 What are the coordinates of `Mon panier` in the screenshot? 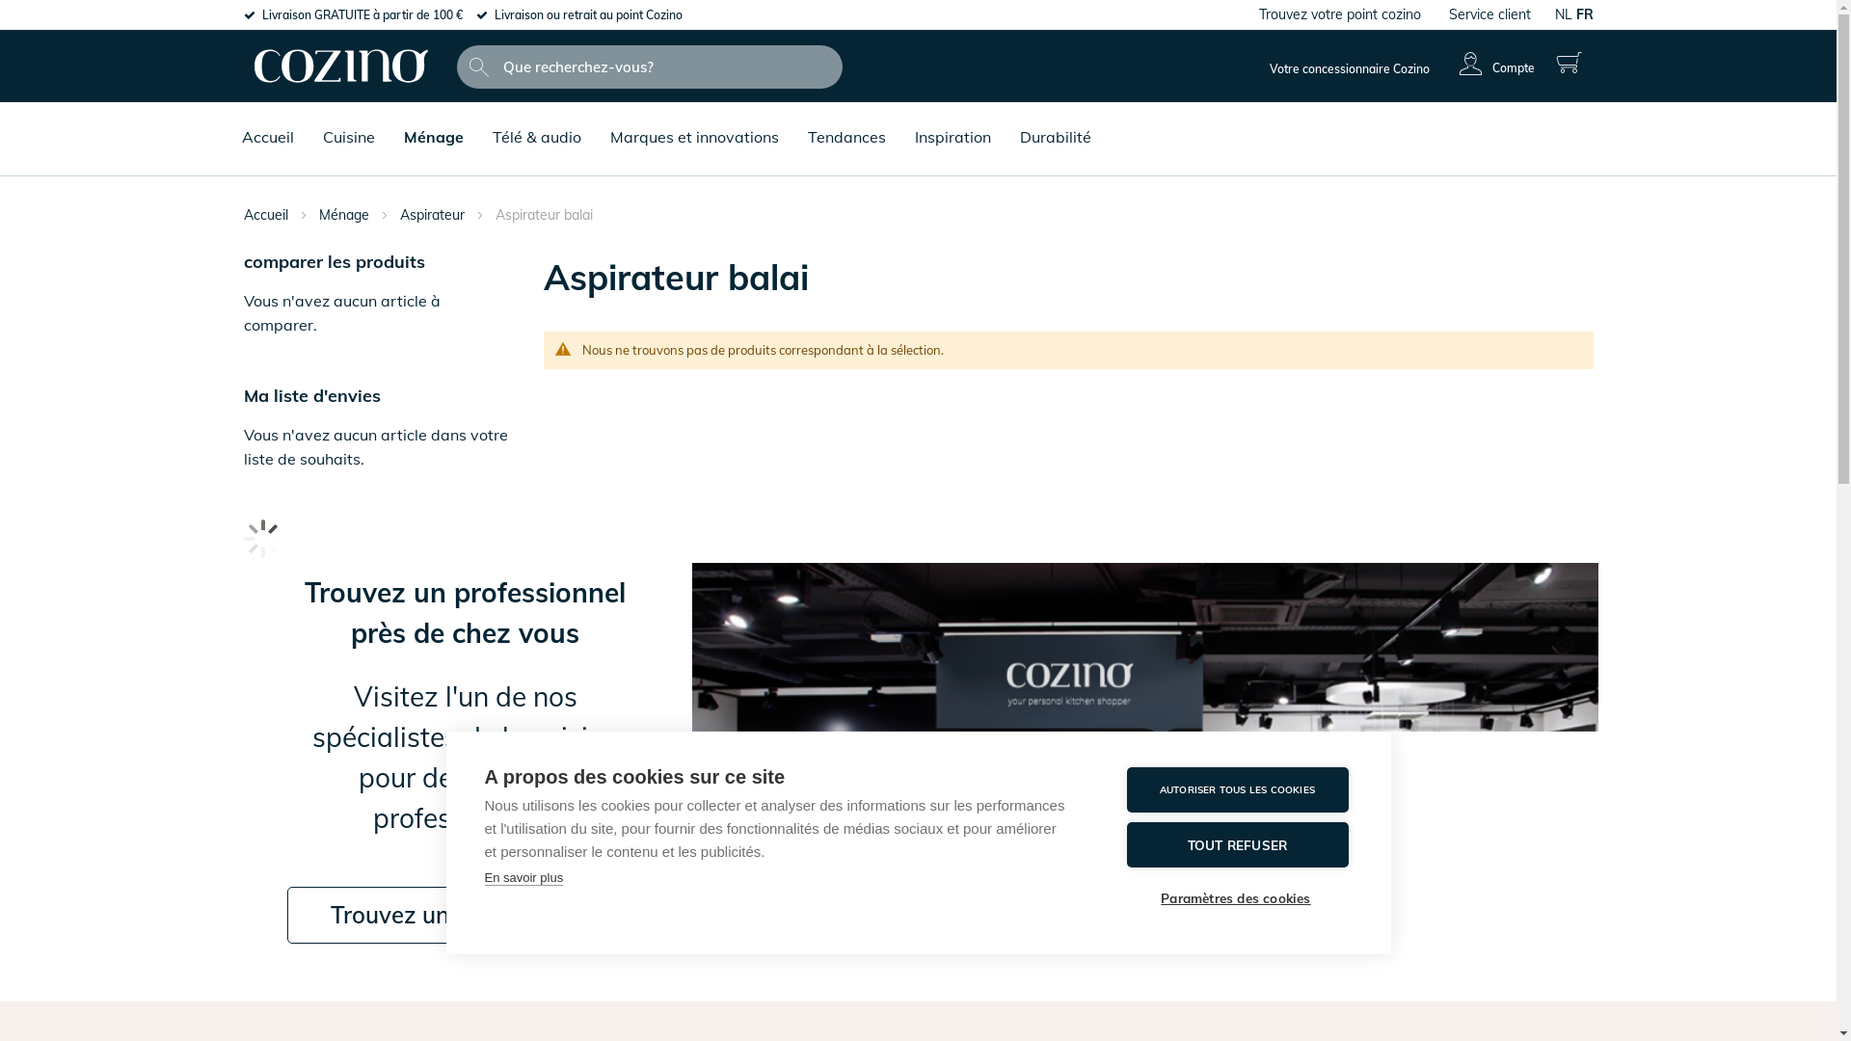 It's located at (1565, 64).